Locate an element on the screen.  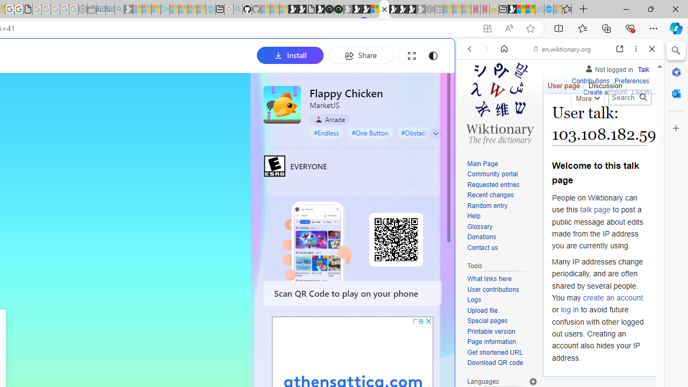
Full screen is located at coordinates (411, 56).